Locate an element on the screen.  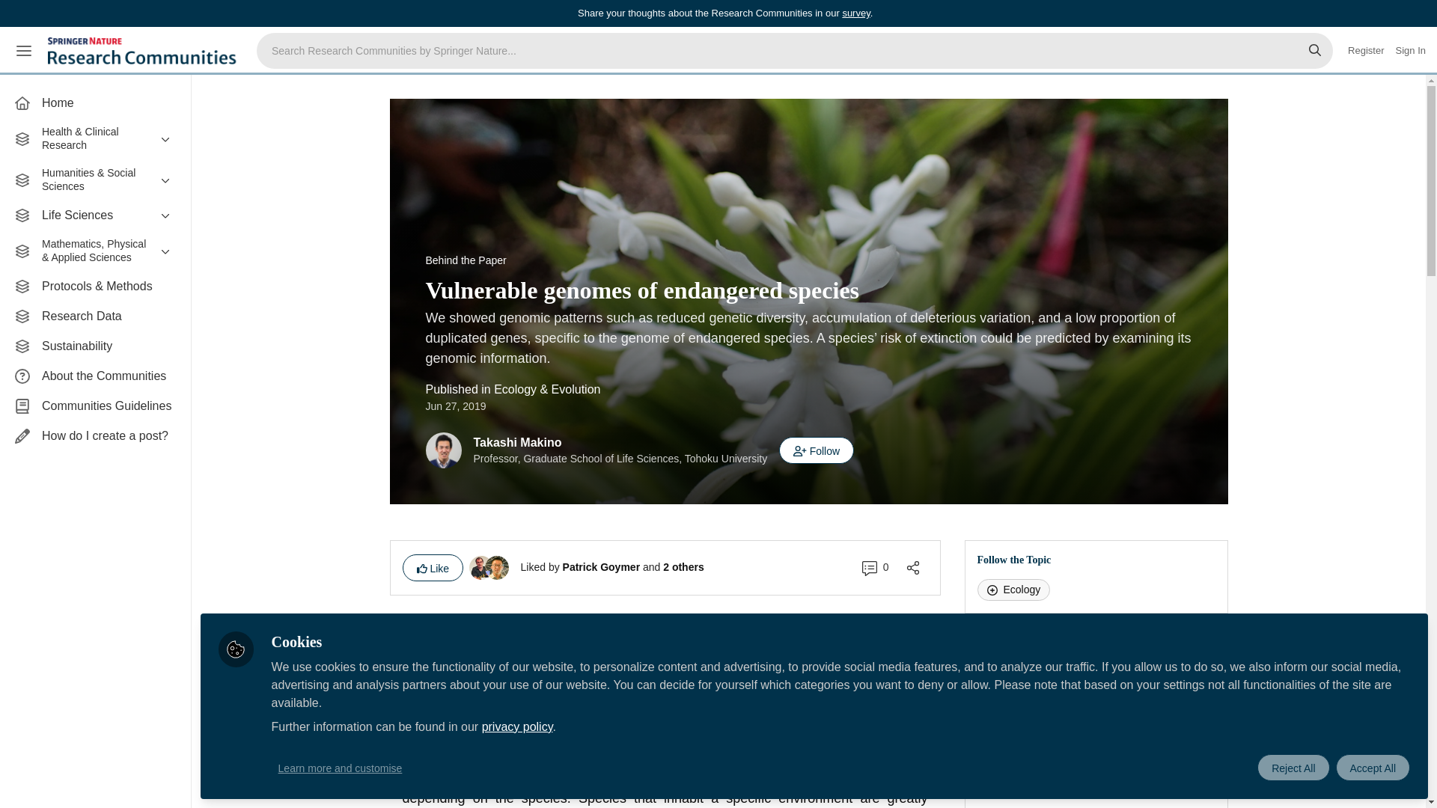
Search is located at coordinates (1315, 51).